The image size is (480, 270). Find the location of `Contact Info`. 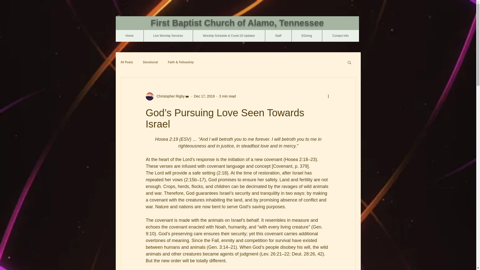

Contact Info is located at coordinates (340, 36).